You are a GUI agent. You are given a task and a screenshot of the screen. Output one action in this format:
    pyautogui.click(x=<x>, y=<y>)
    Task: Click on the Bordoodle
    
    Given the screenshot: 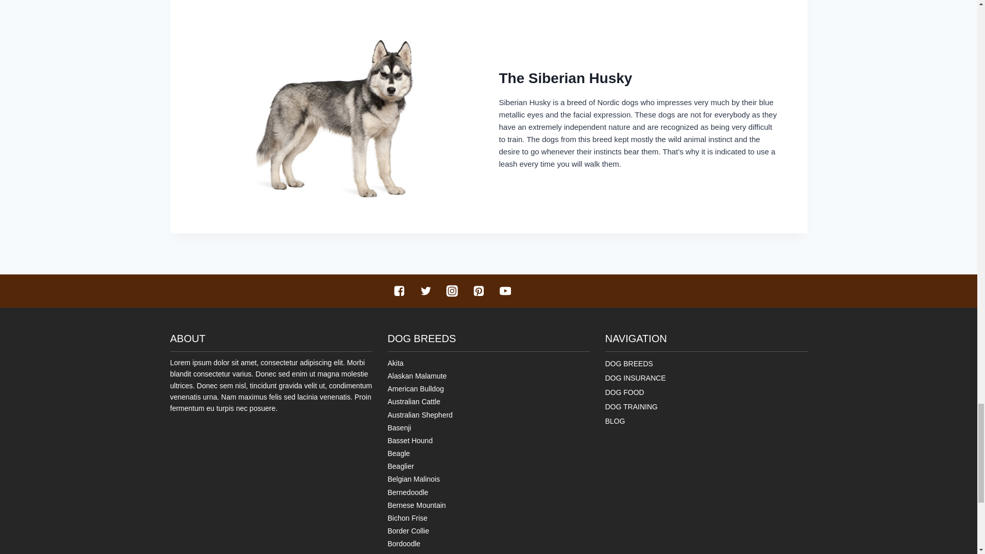 What is the action you would take?
    pyautogui.click(x=404, y=544)
    